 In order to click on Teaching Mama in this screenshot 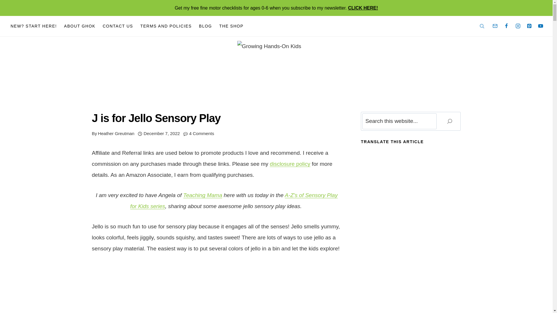, I will do `click(202, 195)`.